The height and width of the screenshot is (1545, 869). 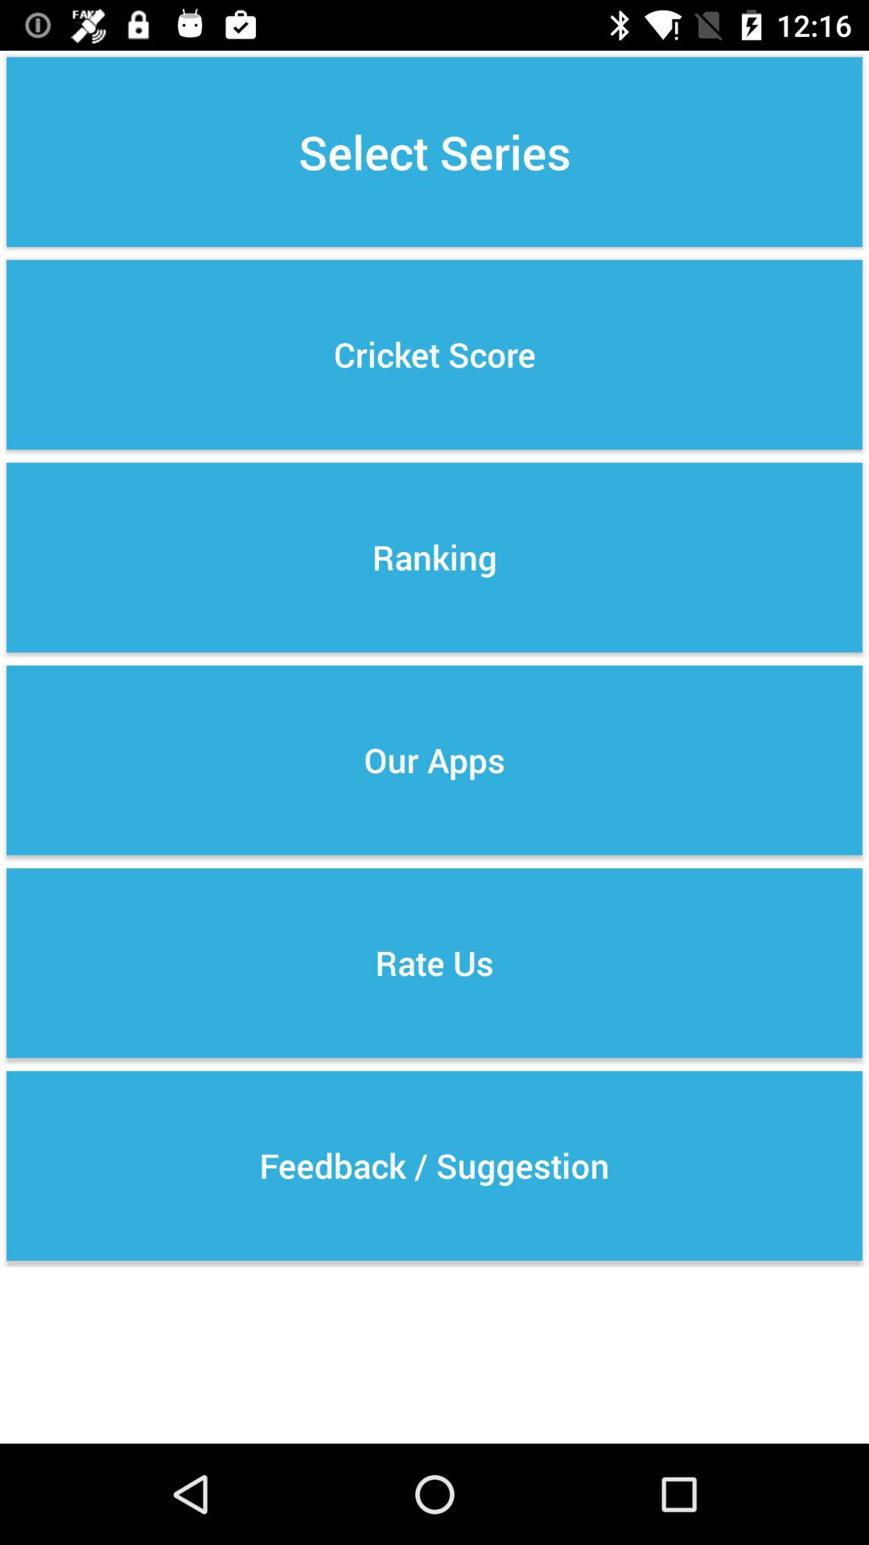 What do you see at coordinates (434, 1165) in the screenshot?
I see `swipe until feedback / suggestion icon` at bounding box center [434, 1165].